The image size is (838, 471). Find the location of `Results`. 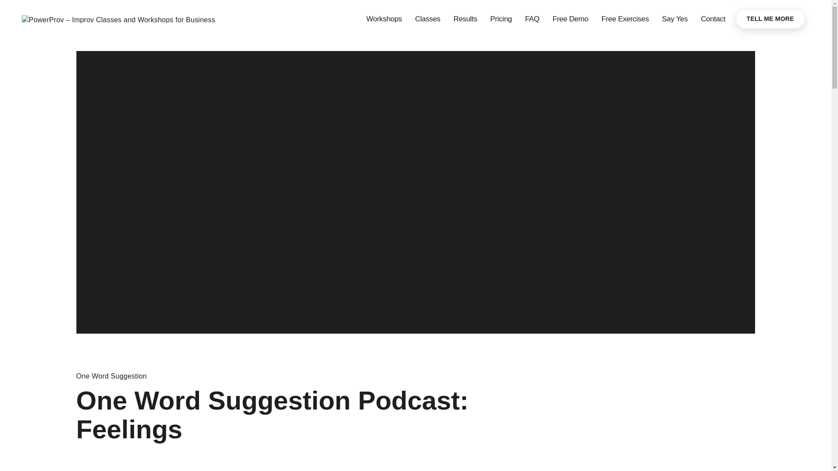

Results is located at coordinates (465, 19).